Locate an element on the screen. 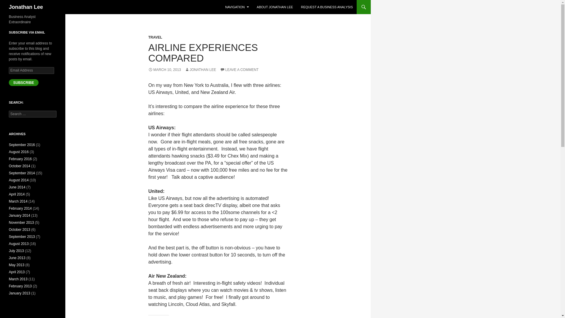 Image resolution: width=565 pixels, height=318 pixels. September 2014 is located at coordinates (22, 173).